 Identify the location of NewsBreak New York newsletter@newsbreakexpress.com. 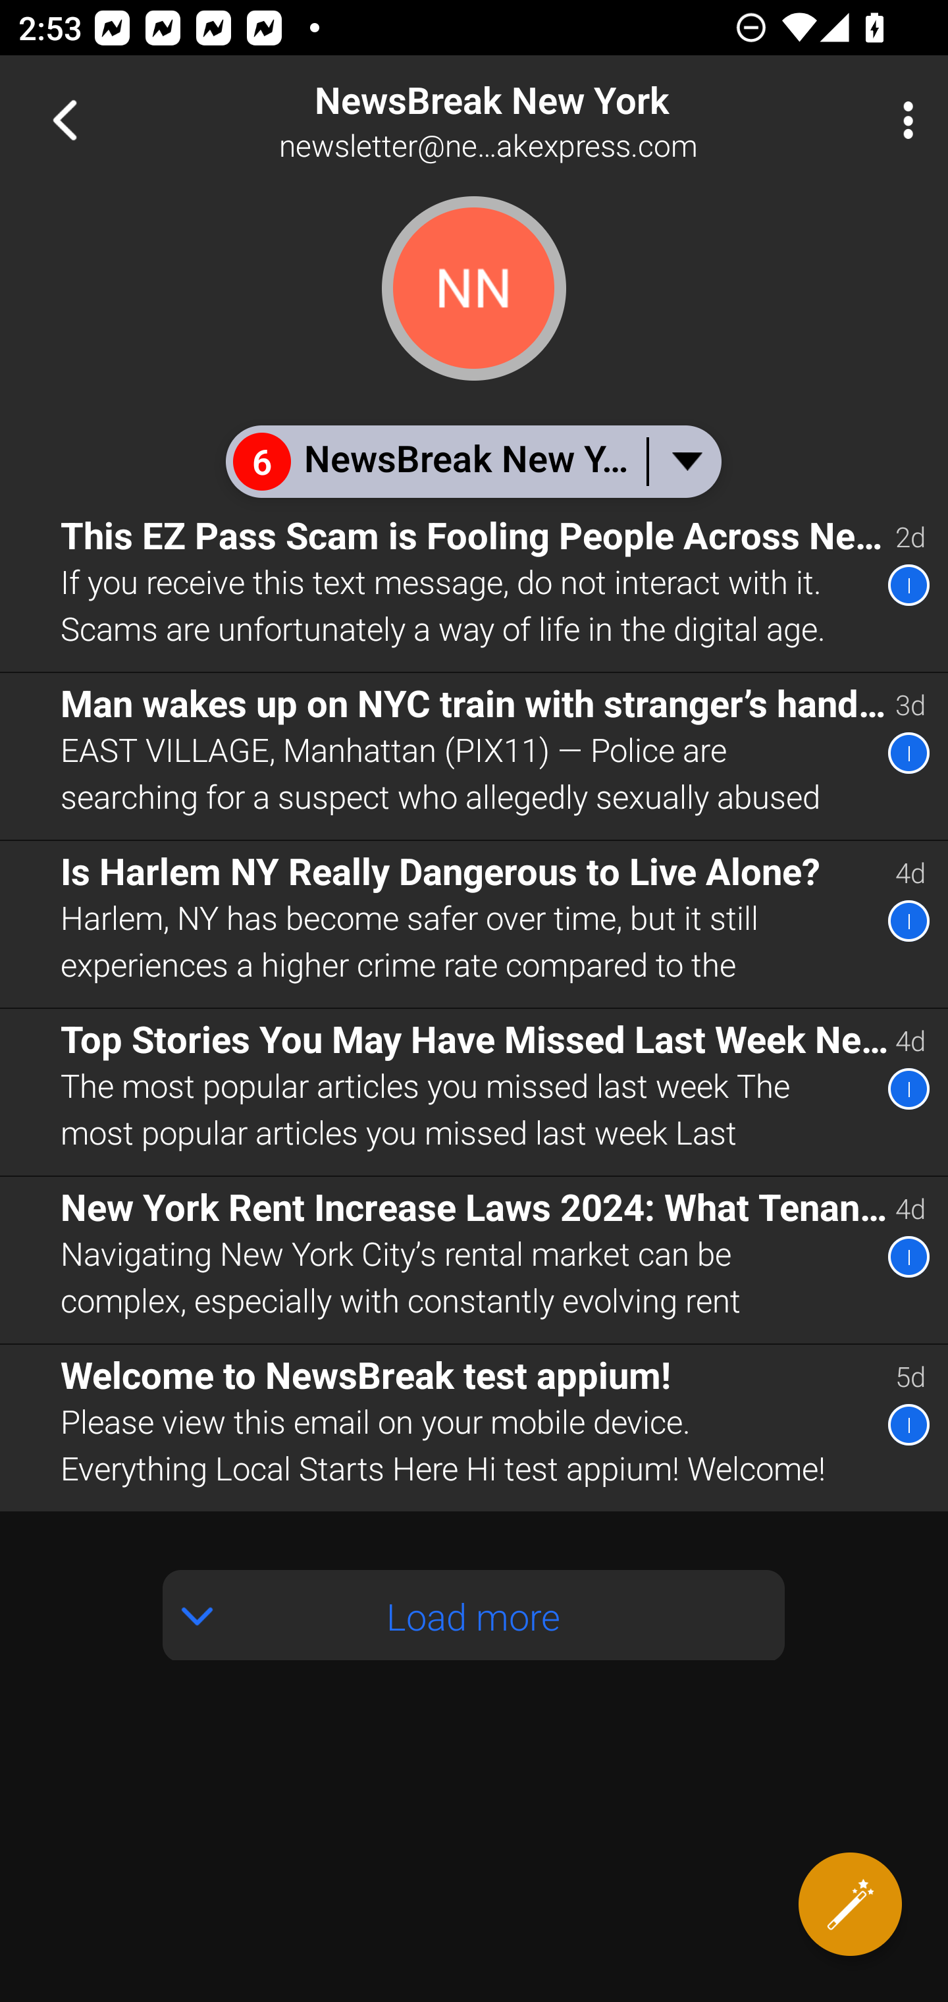
(557, 120).